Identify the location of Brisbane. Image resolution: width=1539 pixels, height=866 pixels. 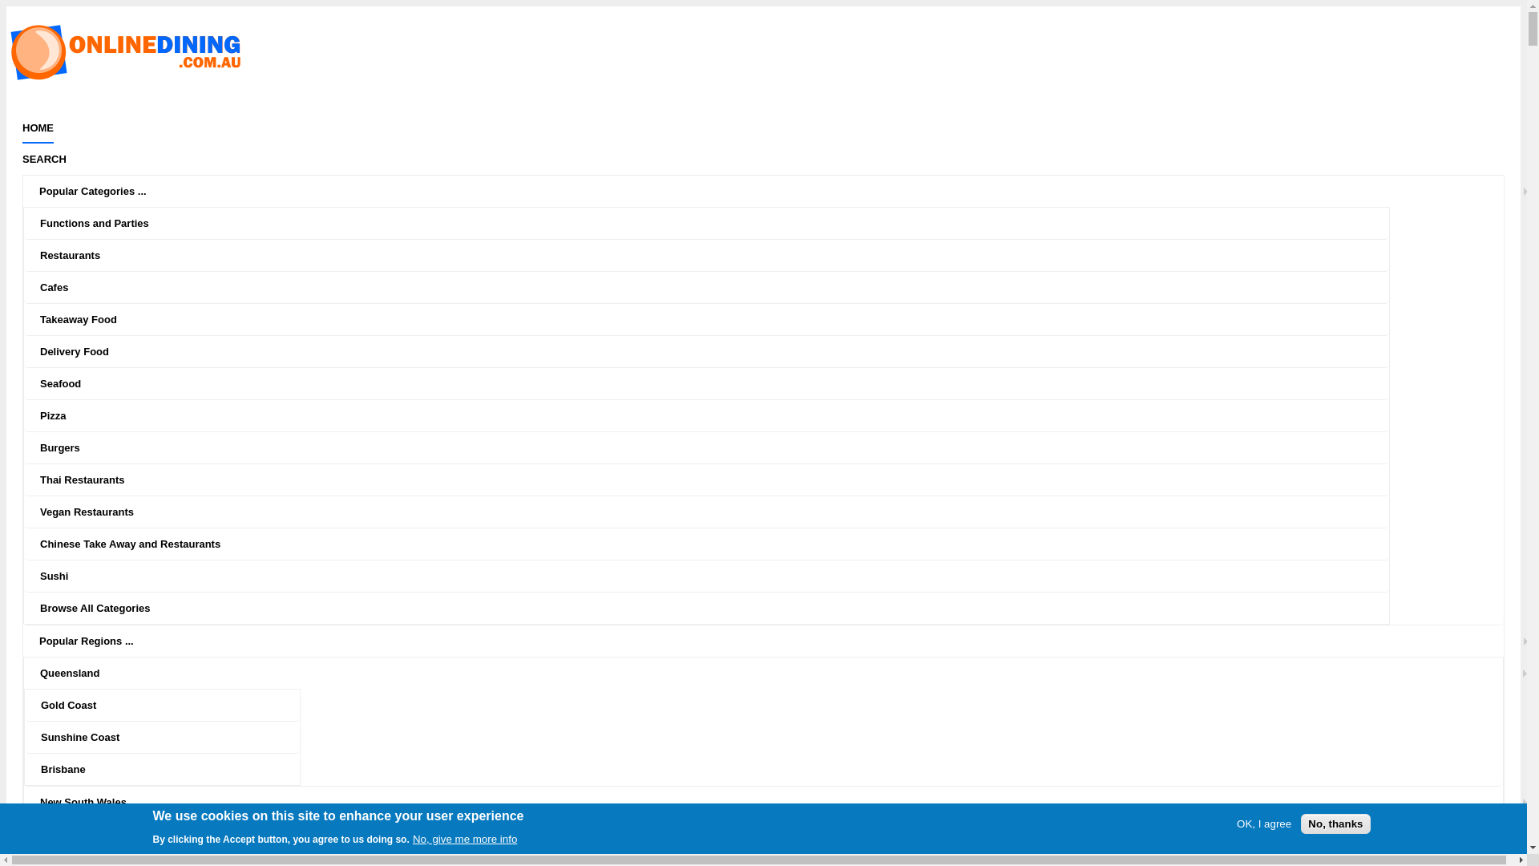
(178, 770).